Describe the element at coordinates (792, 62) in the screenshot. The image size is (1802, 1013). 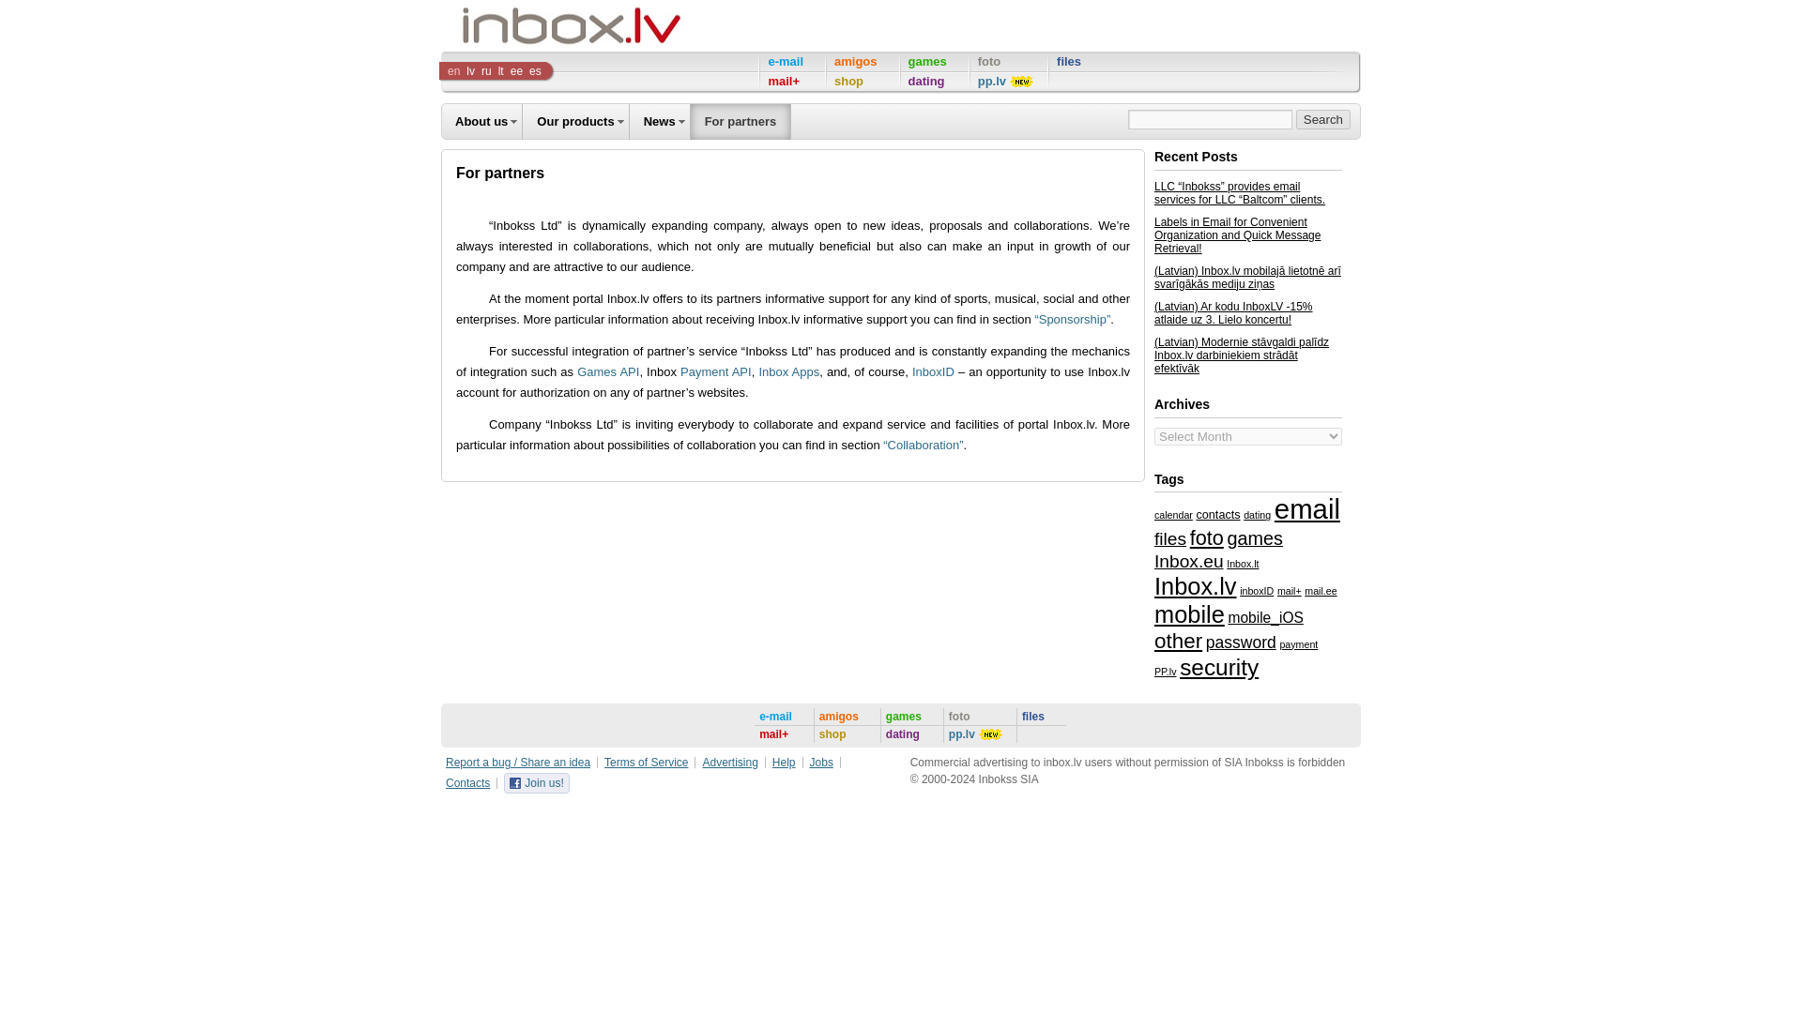
I see `e-mail` at that location.